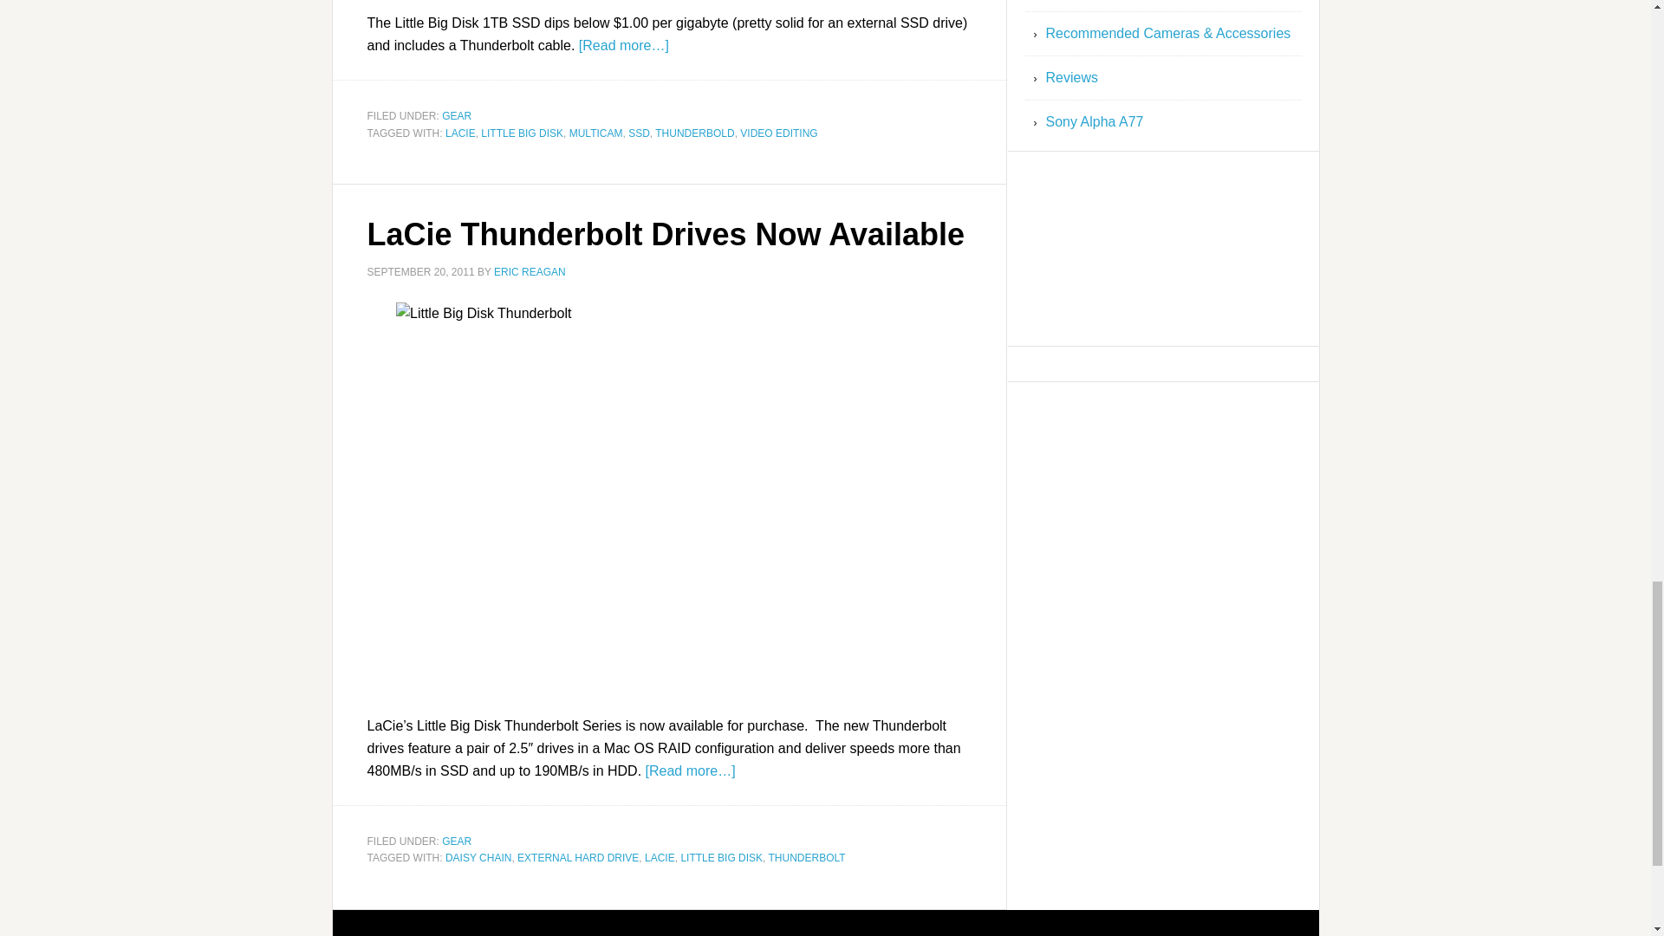  What do you see at coordinates (478, 857) in the screenshot?
I see `DAISY CHAIN` at bounding box center [478, 857].